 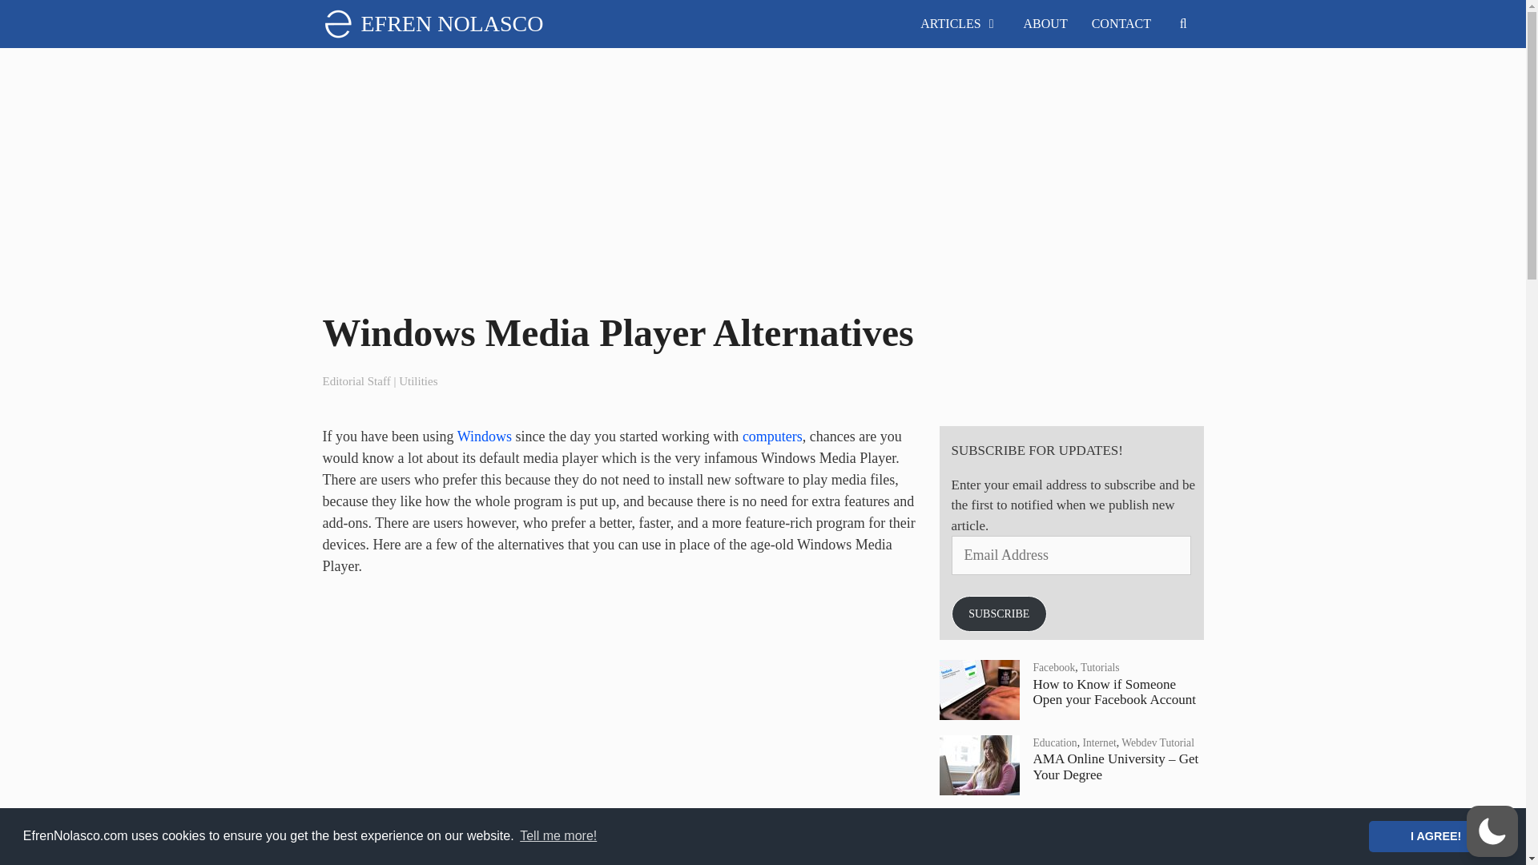 What do you see at coordinates (356, 380) in the screenshot?
I see `View all posts by Editorial Staff` at bounding box center [356, 380].